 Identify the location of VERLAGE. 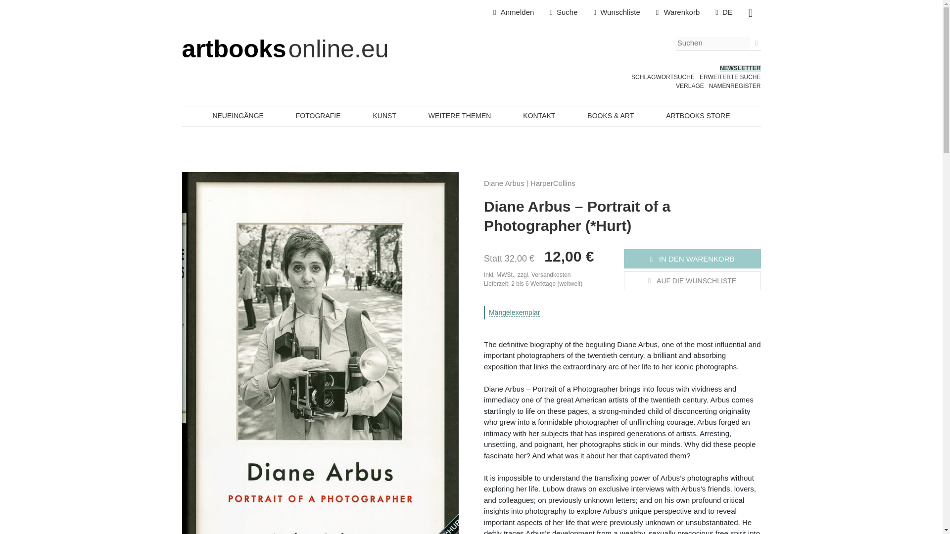
(690, 86).